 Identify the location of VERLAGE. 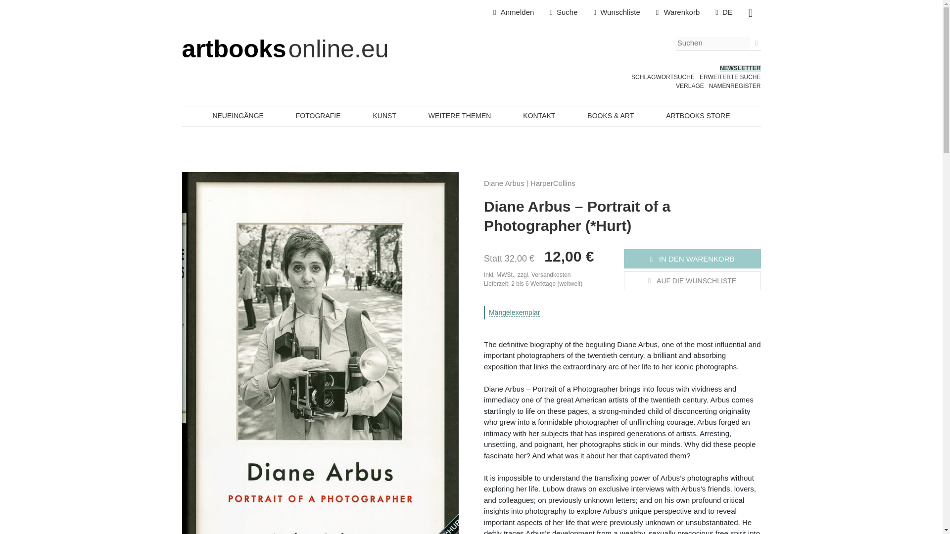
(690, 86).